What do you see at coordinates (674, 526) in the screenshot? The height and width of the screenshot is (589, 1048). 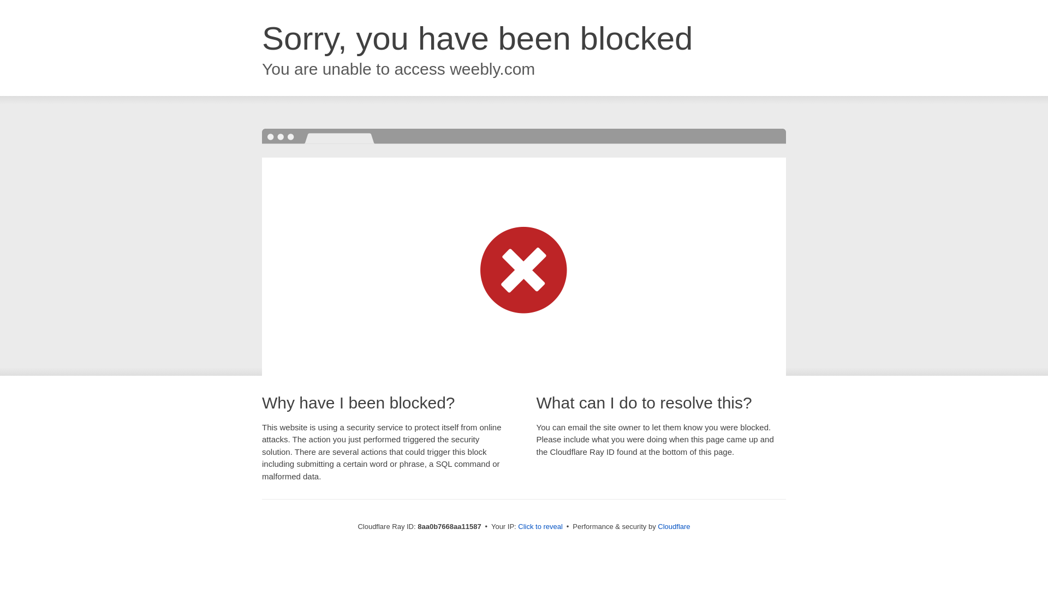 I see `Cloudflare` at bounding box center [674, 526].